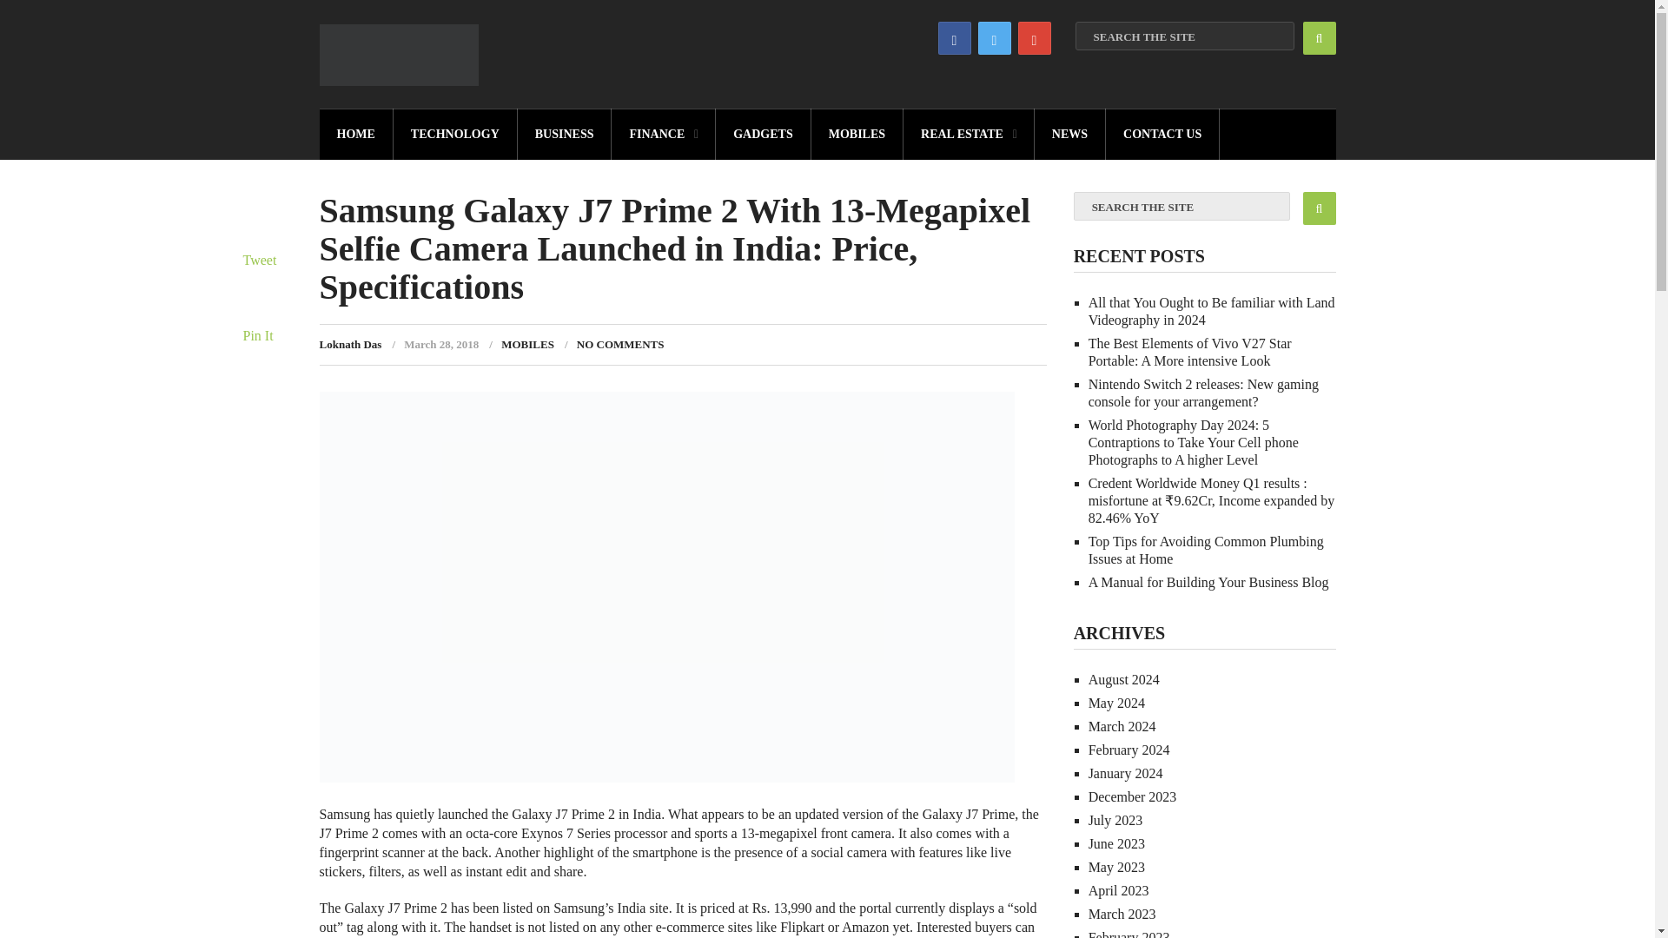 The image size is (1668, 938). What do you see at coordinates (356, 134) in the screenshot?
I see `HOME` at bounding box center [356, 134].